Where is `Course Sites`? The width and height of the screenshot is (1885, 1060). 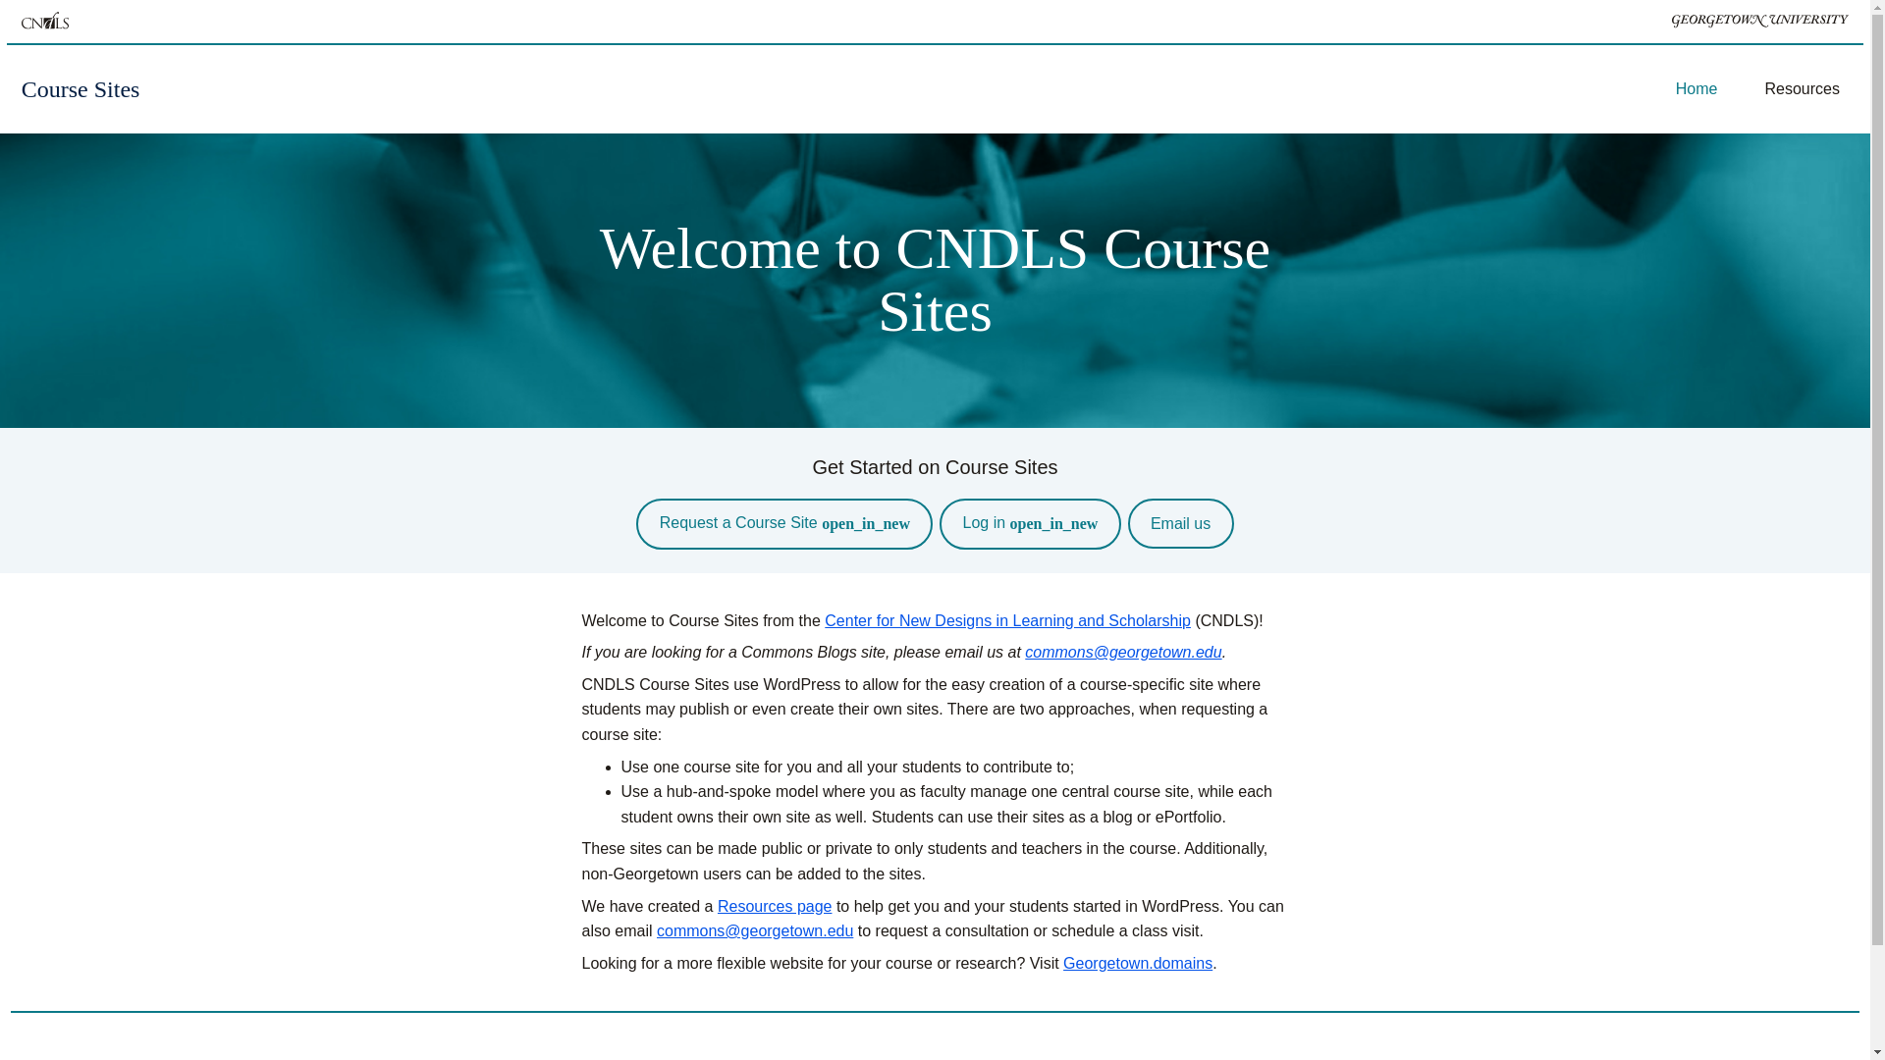
Course Sites is located at coordinates (81, 88).